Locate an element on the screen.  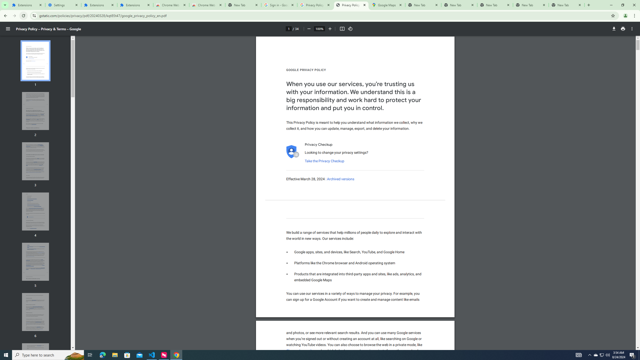
Zoom in is located at coordinates (330, 29).